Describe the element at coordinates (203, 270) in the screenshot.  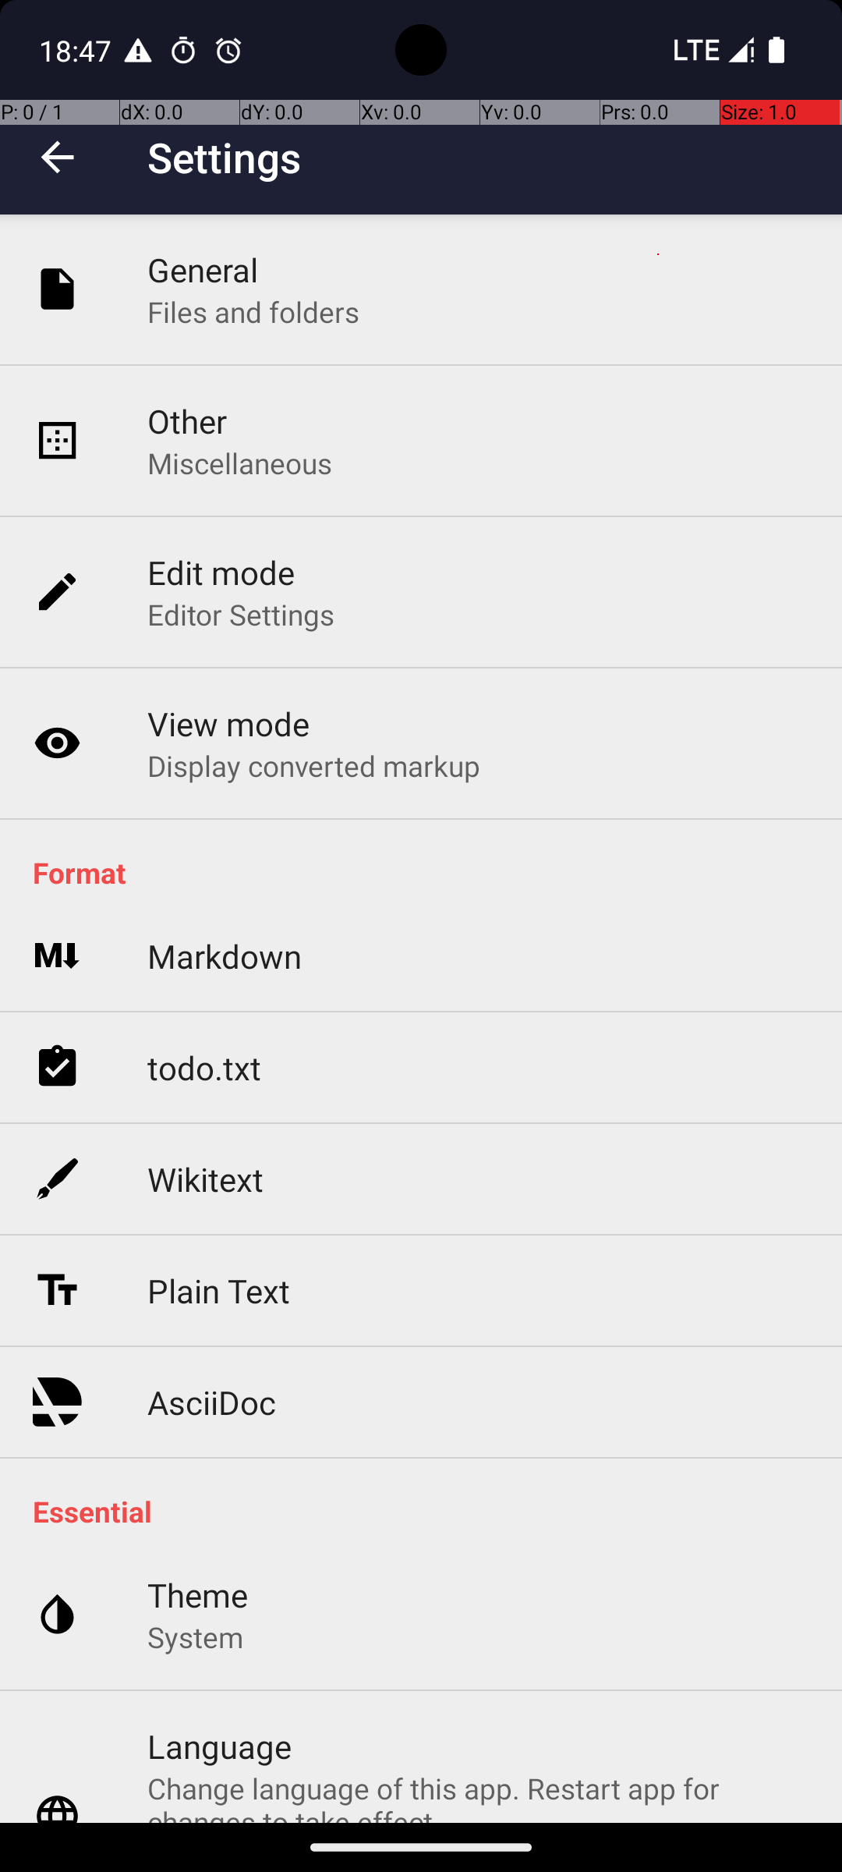
I see `General` at that location.